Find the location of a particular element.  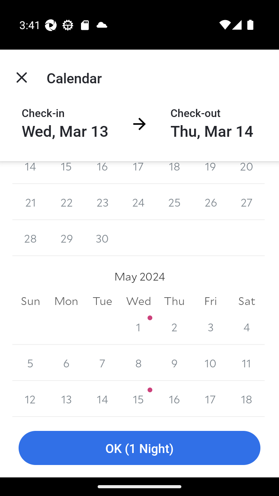

24 24 April 2024 is located at coordinates (138, 202).